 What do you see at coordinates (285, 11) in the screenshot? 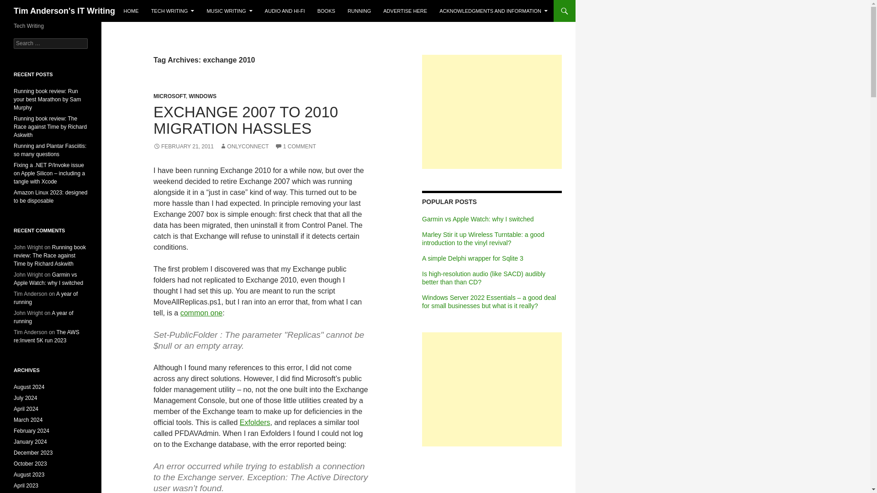
I see `AUDIO AND HI-FI` at bounding box center [285, 11].